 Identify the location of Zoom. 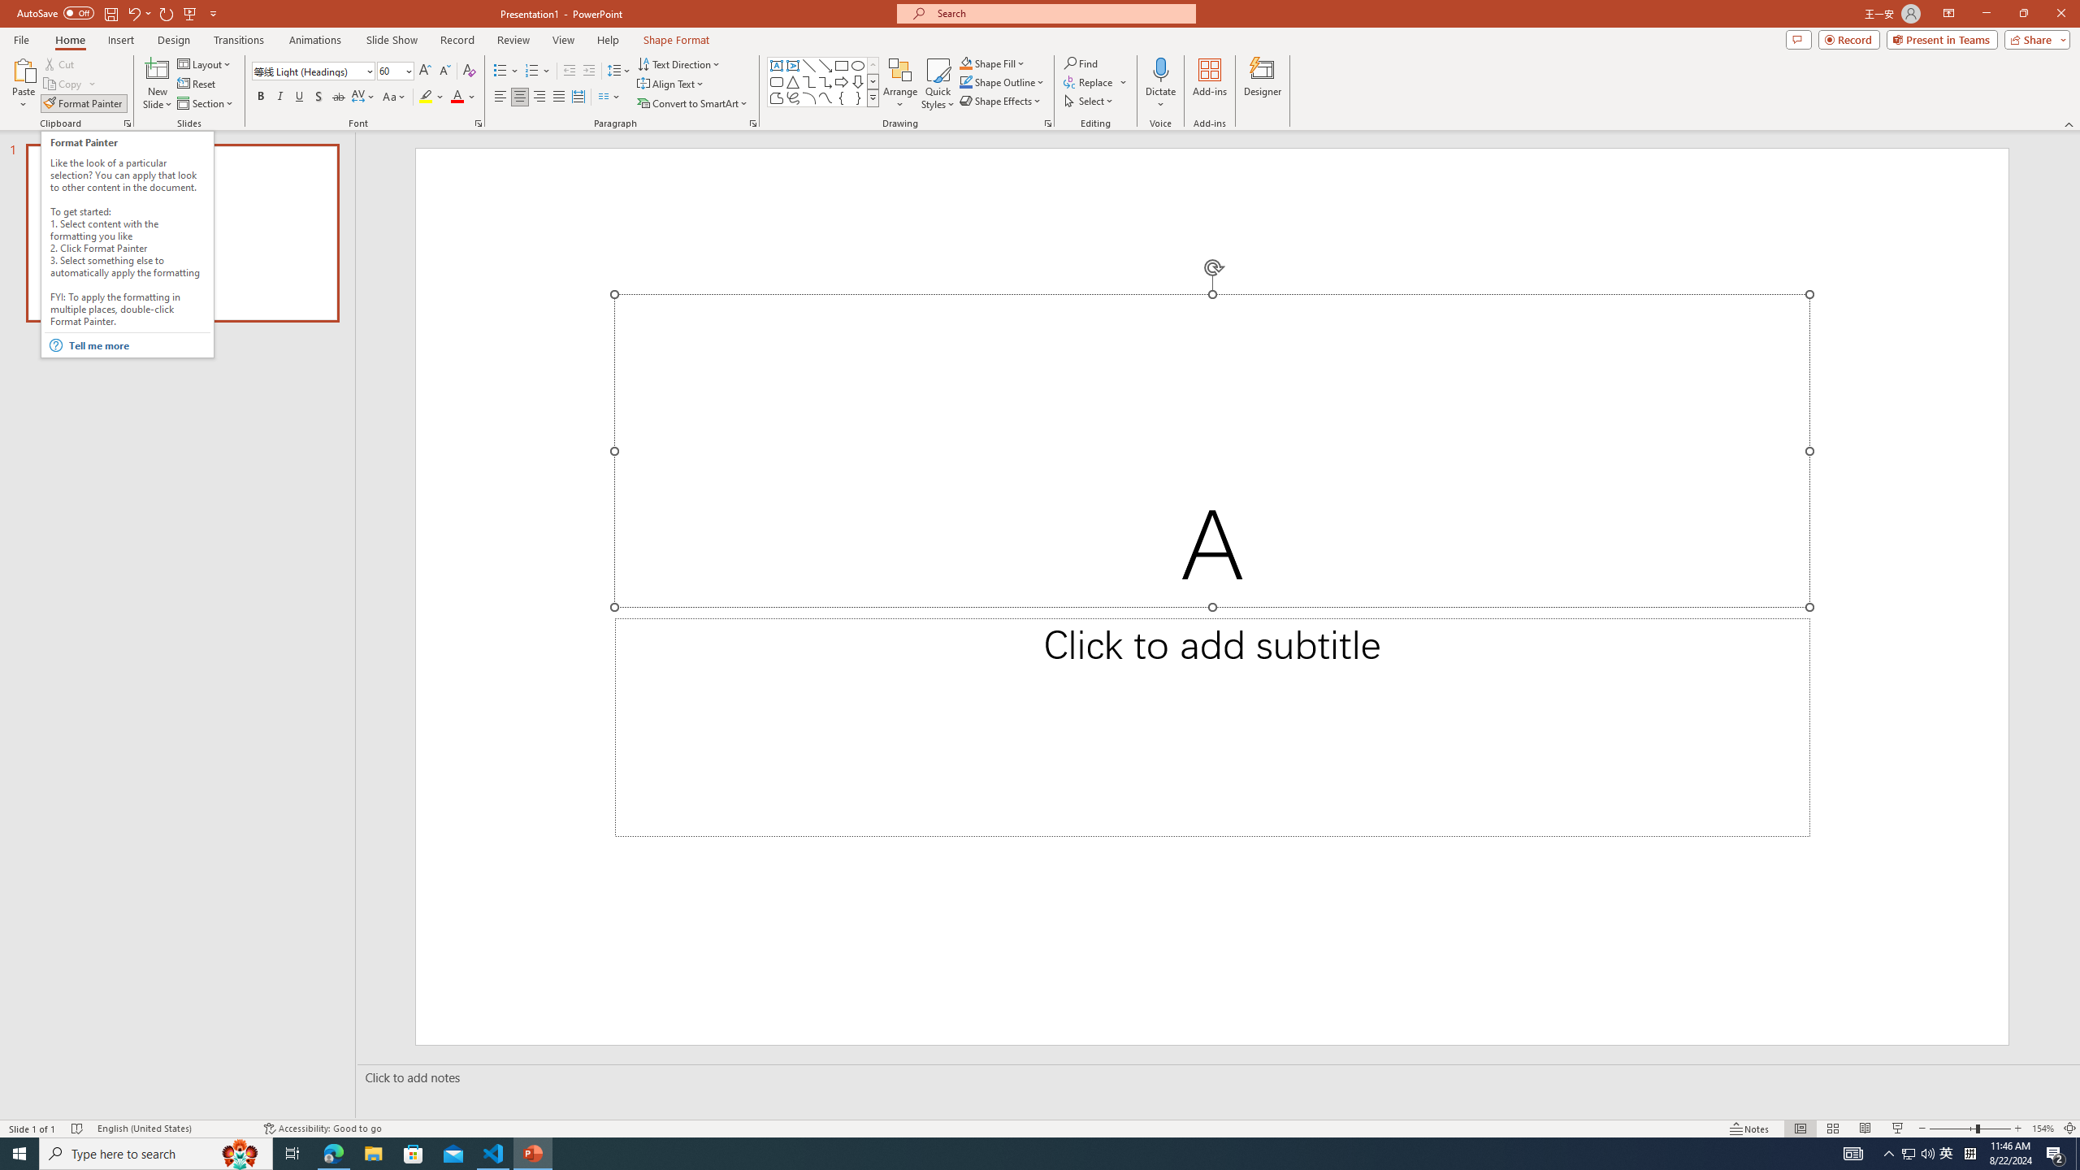
(1970, 1129).